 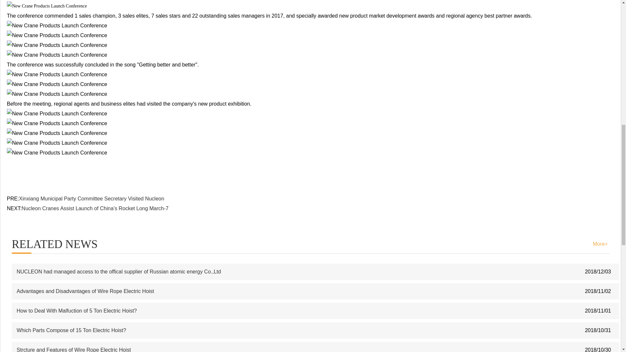 What do you see at coordinates (57, 153) in the screenshot?
I see `New Crane Products Launch Conference` at bounding box center [57, 153].